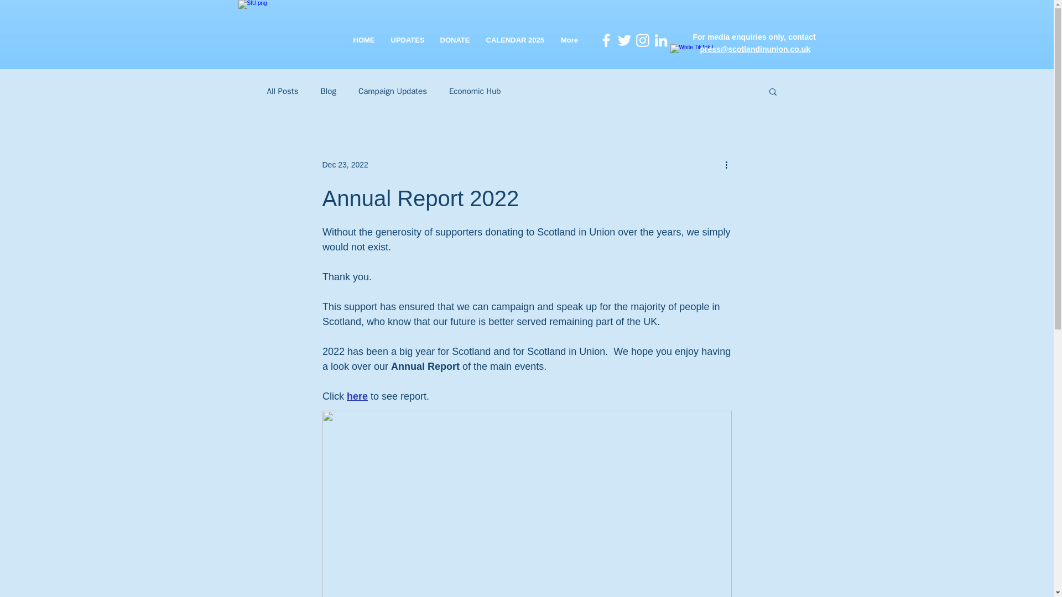 The height and width of the screenshot is (597, 1062). Describe the element at coordinates (407, 40) in the screenshot. I see `UPDATES` at that location.